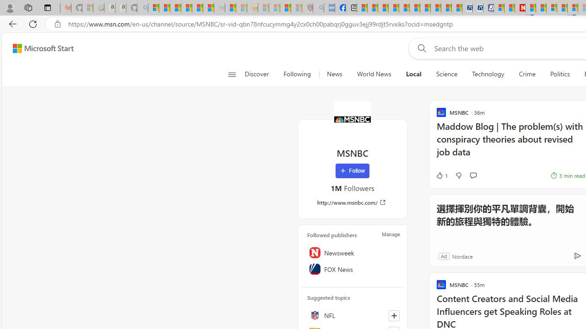 This screenshot has height=329, width=586. What do you see at coordinates (577, 256) in the screenshot?
I see `Ad Choice` at bounding box center [577, 256].